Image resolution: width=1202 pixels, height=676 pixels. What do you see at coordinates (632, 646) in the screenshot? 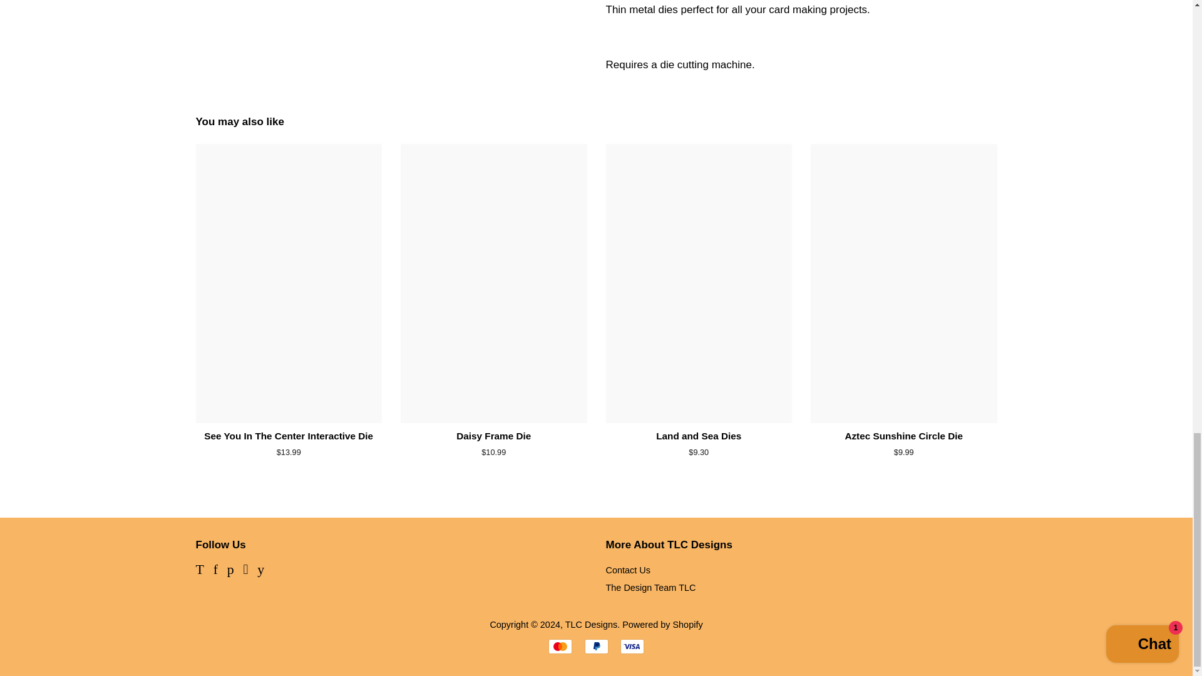
I see `Visa` at bounding box center [632, 646].